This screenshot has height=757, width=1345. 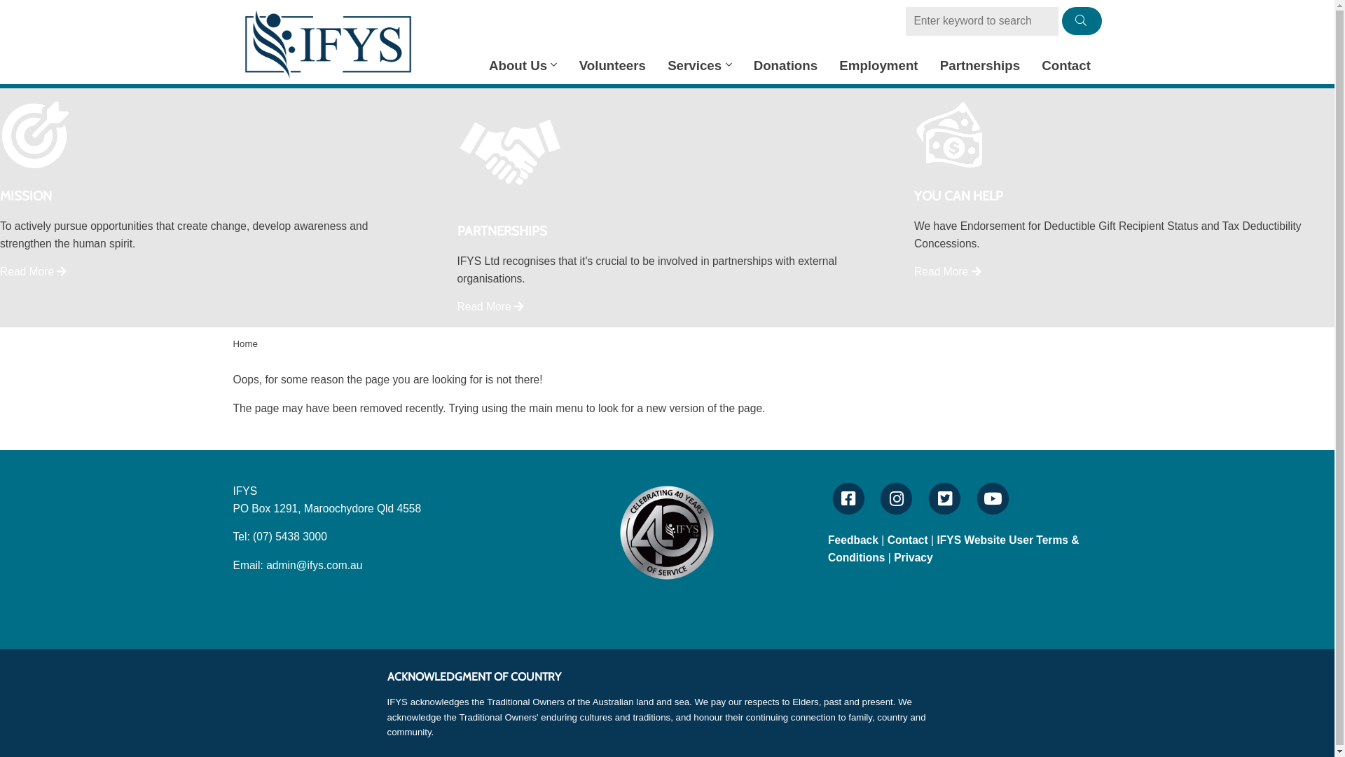 I want to click on Partnerships, so click(x=980, y=66).